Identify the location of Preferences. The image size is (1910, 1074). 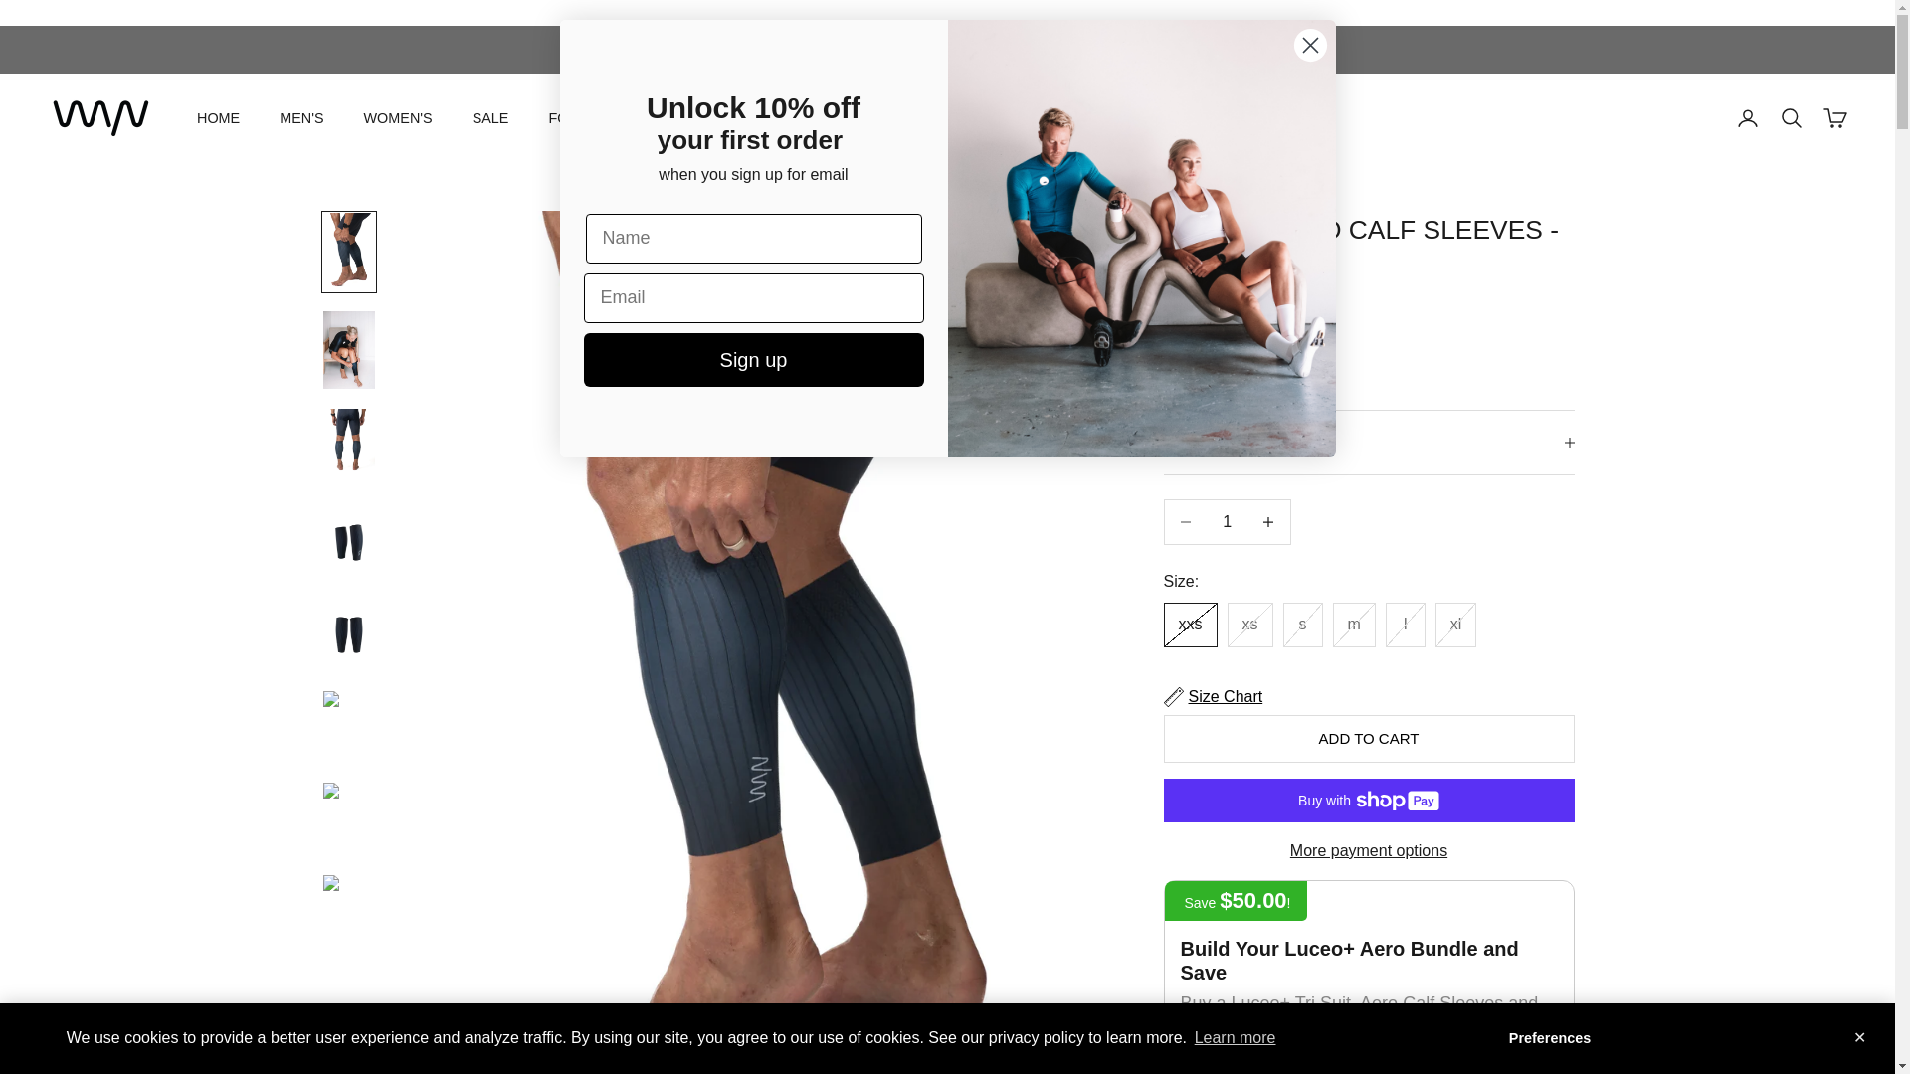
(1550, 1037).